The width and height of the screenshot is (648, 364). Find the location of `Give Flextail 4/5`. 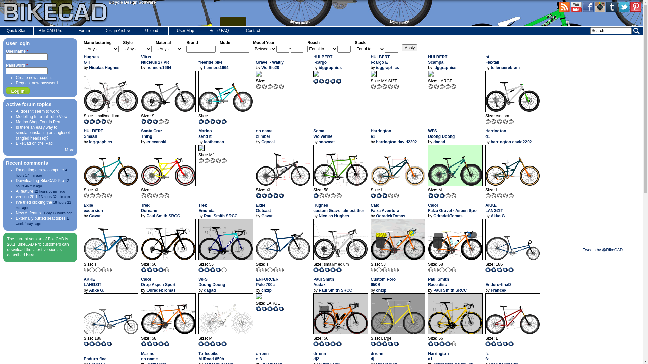

Give Flextail 4/5 is located at coordinates (506, 121).